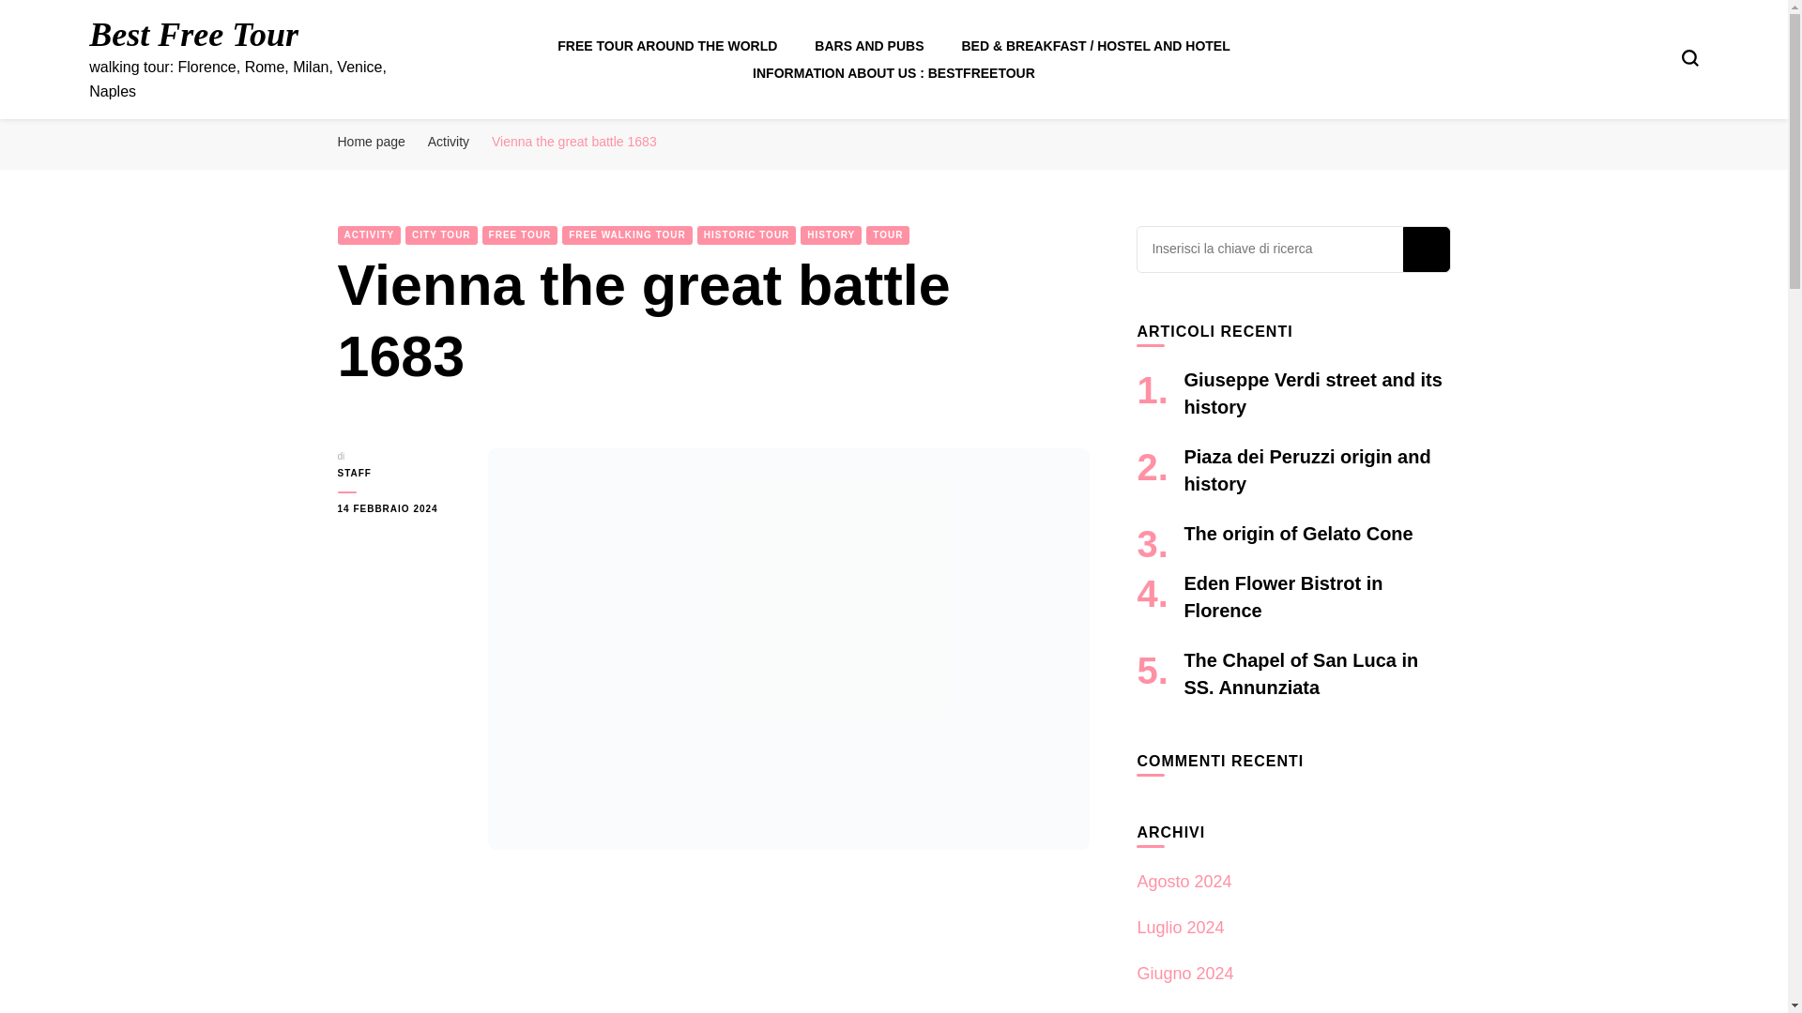  Describe the element at coordinates (449, 141) in the screenshot. I see `Activity` at that location.